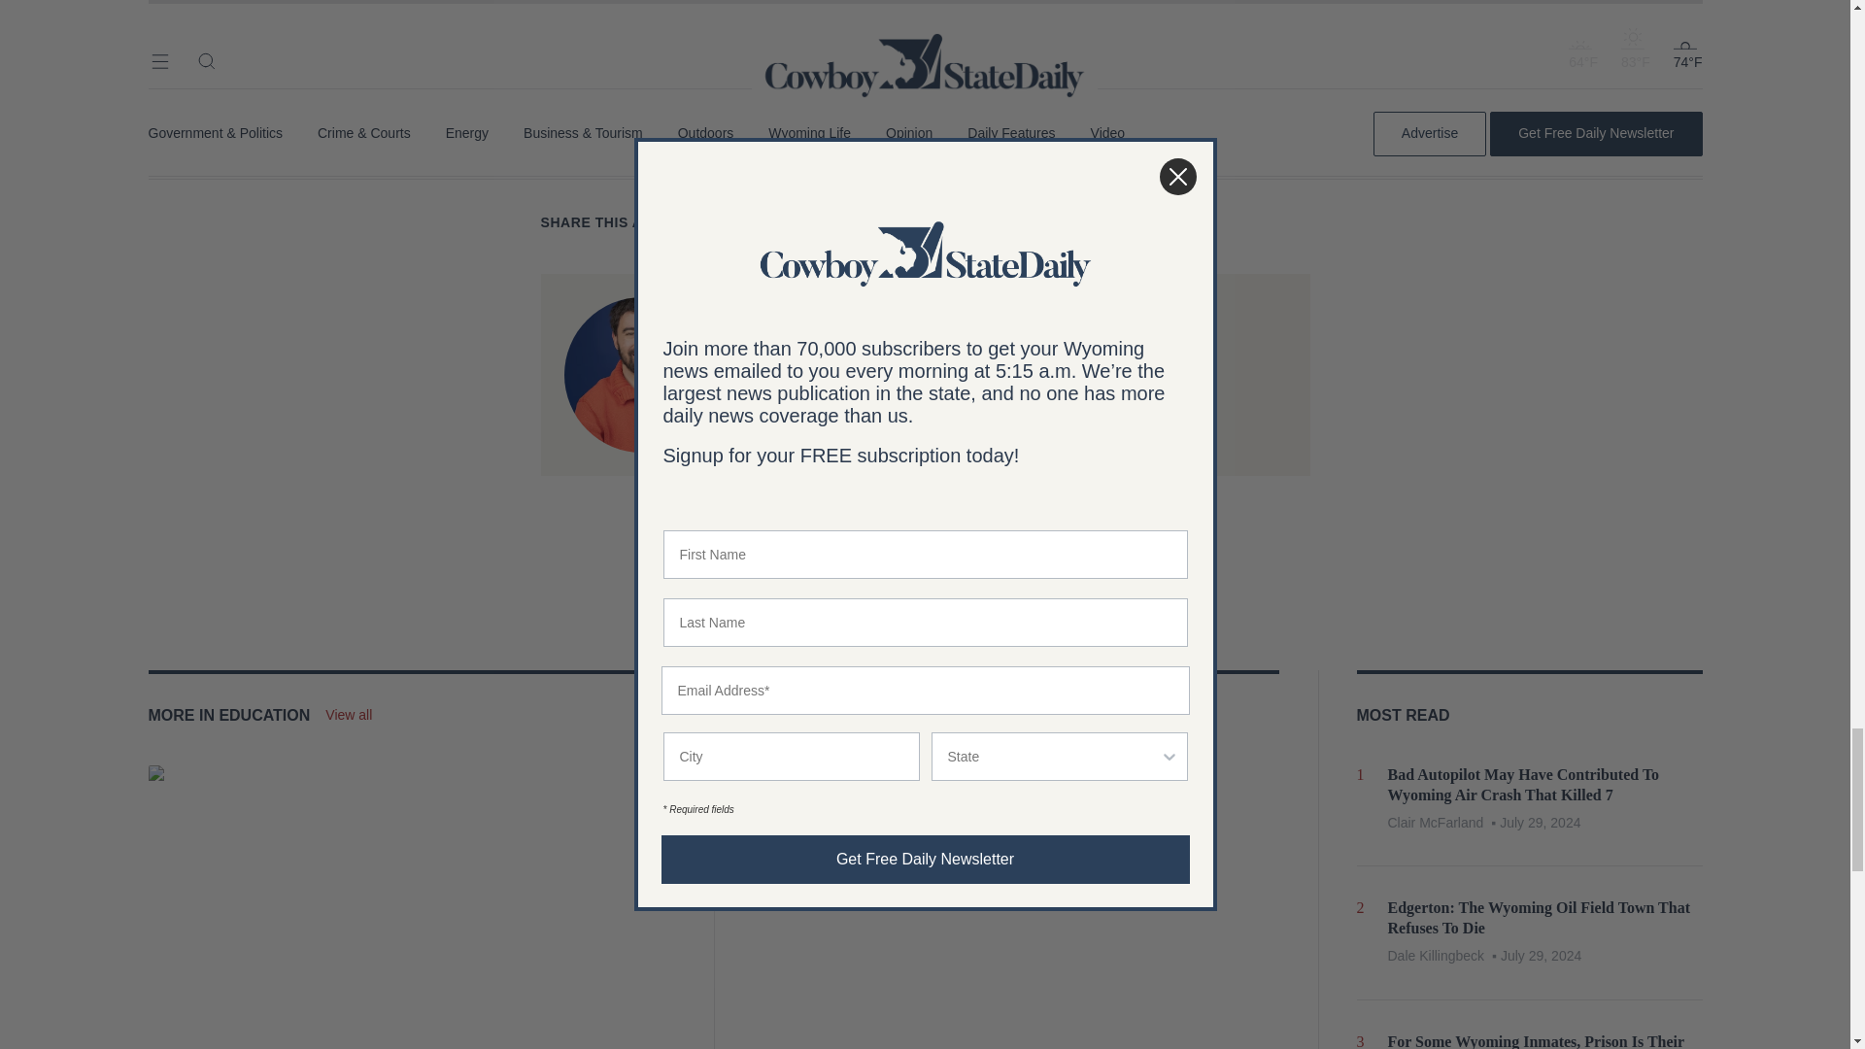  What do you see at coordinates (851, 223) in the screenshot?
I see `Copy to clipboard` at bounding box center [851, 223].